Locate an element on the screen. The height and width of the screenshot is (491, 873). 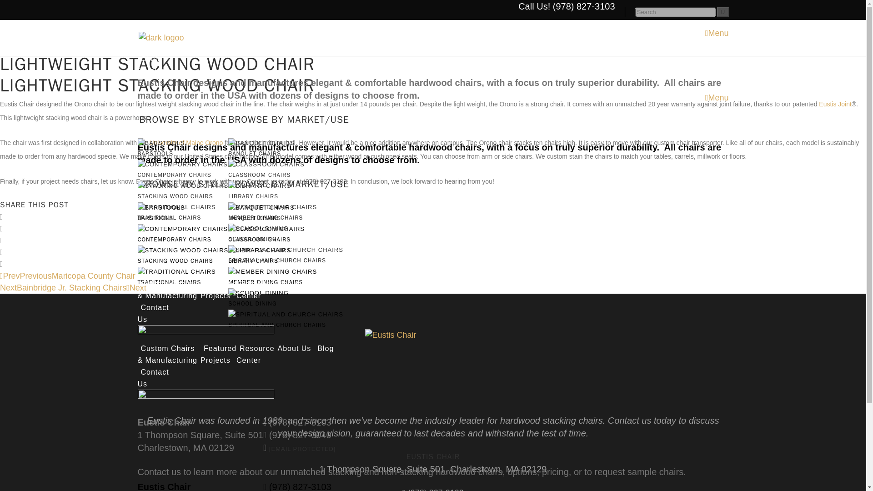
LIBRARY CHAIRS is located at coordinates (253, 261).